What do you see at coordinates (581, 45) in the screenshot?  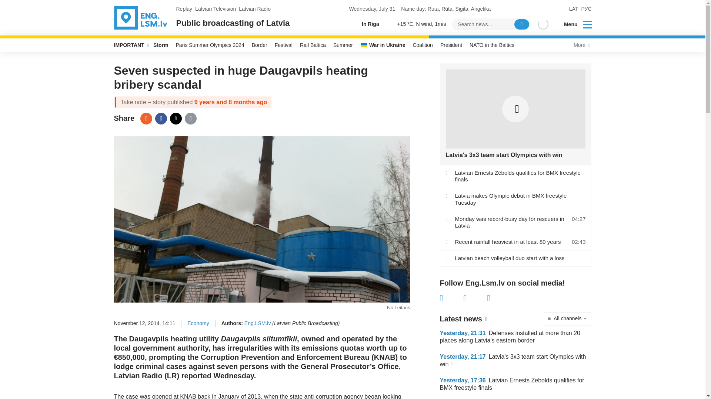 I see `More` at bounding box center [581, 45].